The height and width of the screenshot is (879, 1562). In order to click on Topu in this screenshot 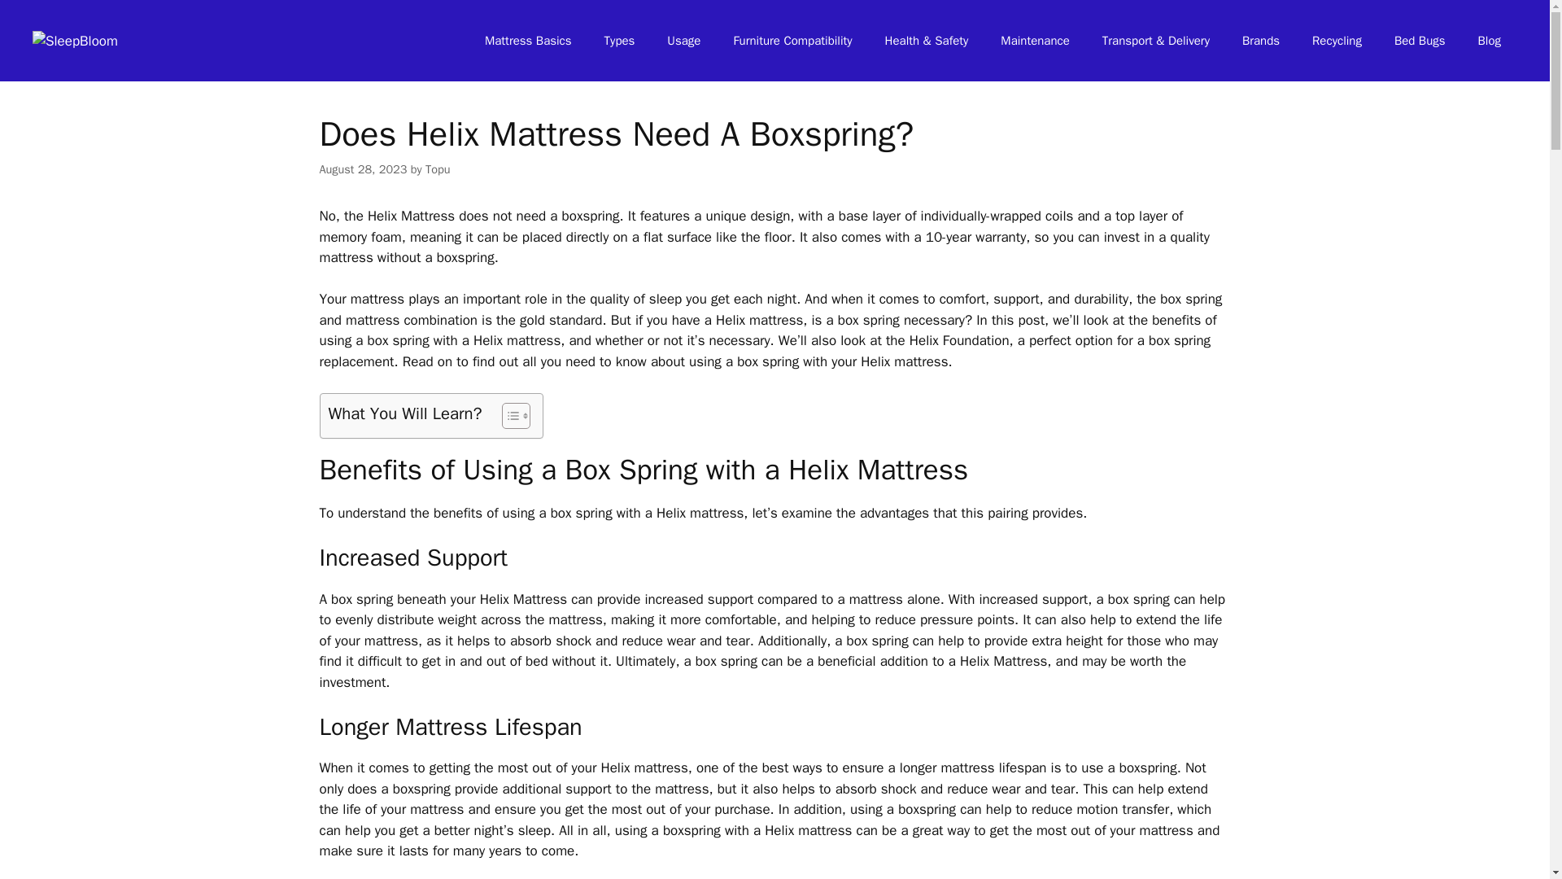, I will do `click(438, 169)`.